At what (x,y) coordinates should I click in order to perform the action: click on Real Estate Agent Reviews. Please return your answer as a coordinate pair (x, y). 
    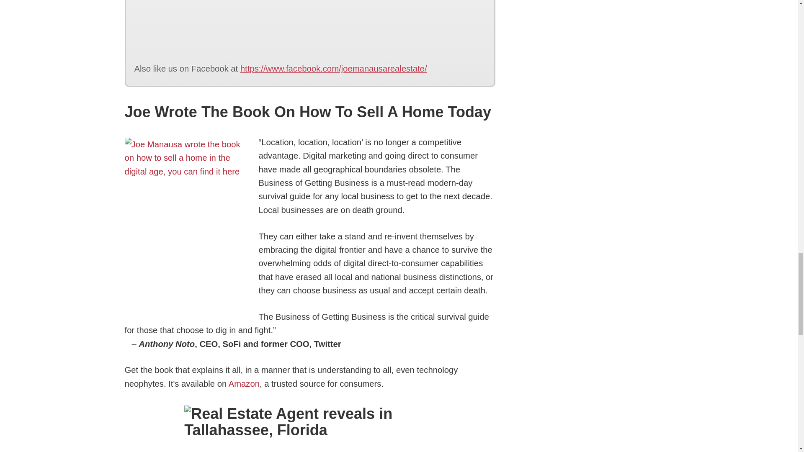
    Looking at the image, I should click on (310, 429).